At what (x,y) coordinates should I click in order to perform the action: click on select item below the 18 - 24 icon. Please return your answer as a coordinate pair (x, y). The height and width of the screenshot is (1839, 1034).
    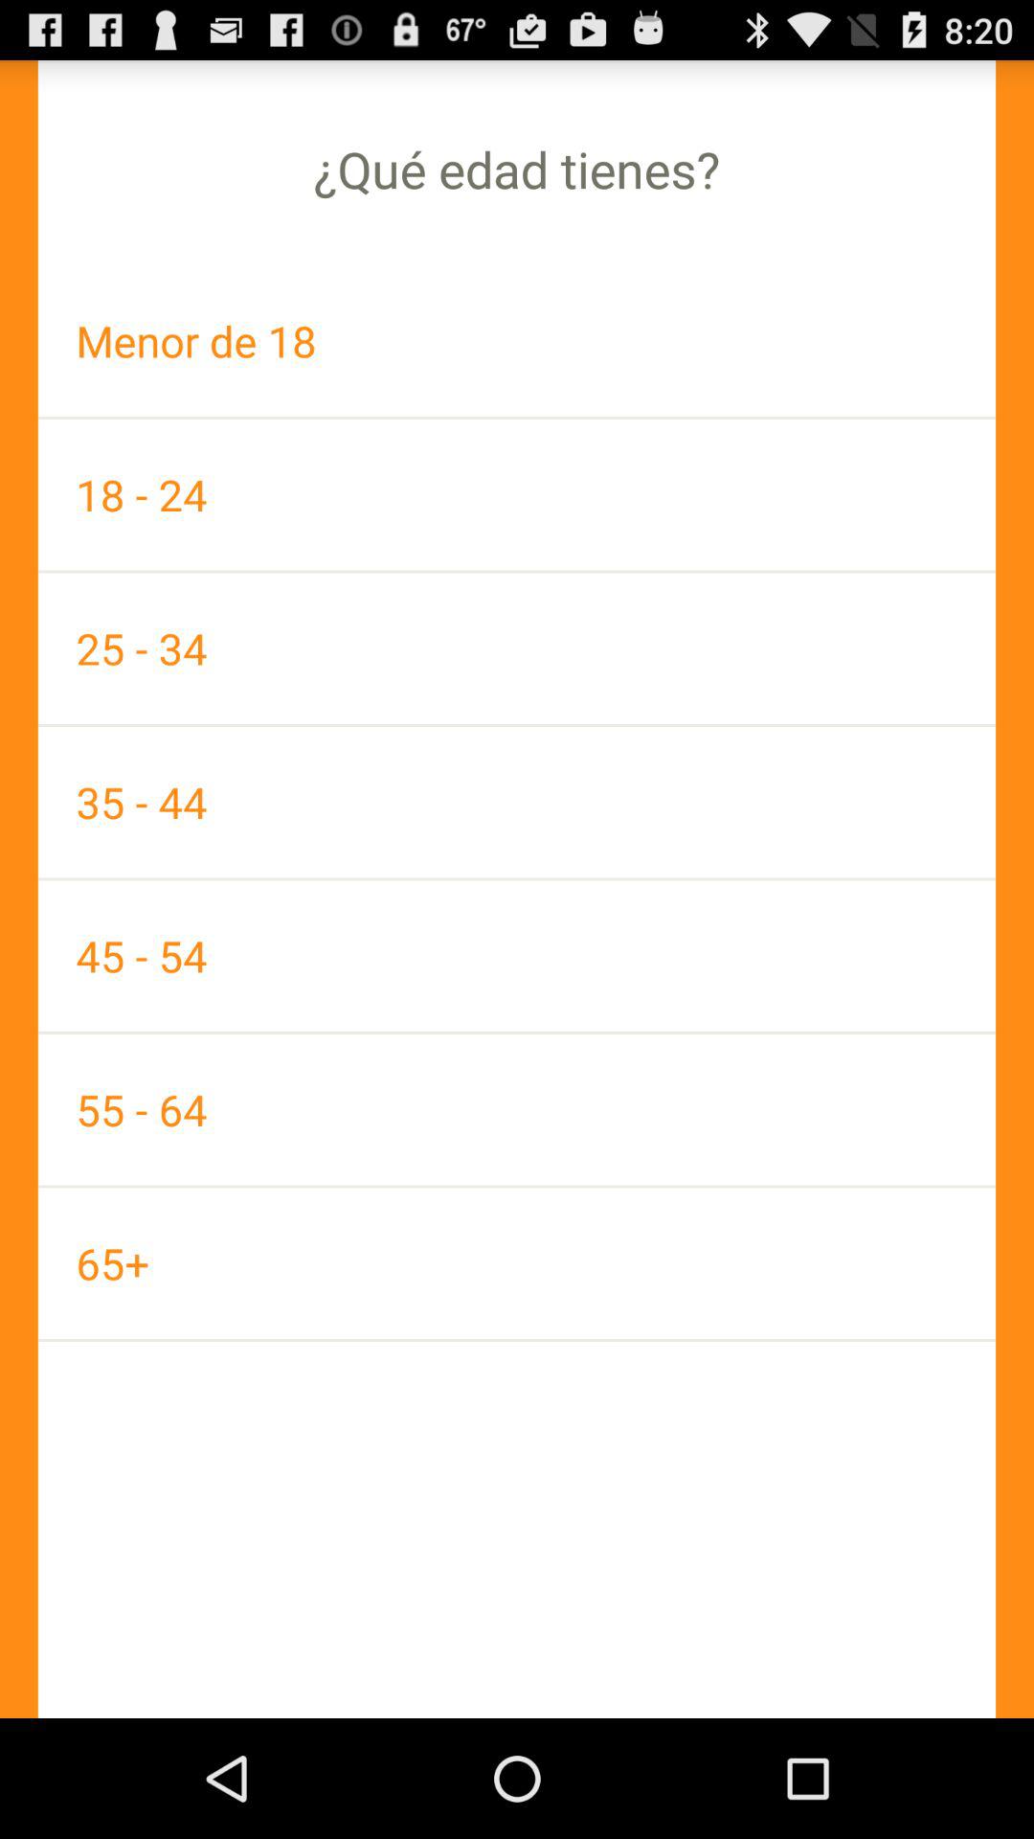
    Looking at the image, I should click on (517, 648).